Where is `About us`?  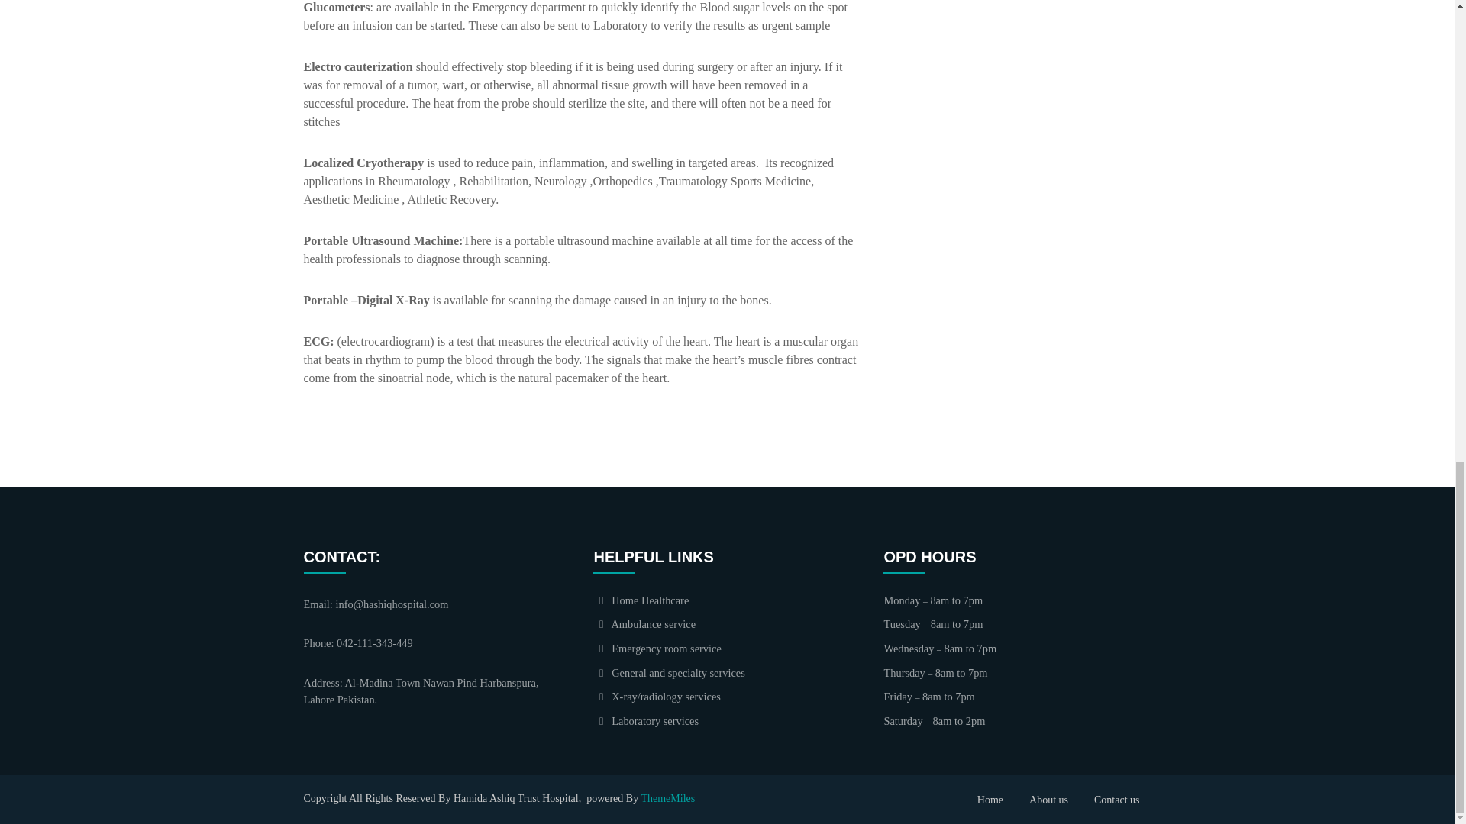
About us is located at coordinates (1048, 800).